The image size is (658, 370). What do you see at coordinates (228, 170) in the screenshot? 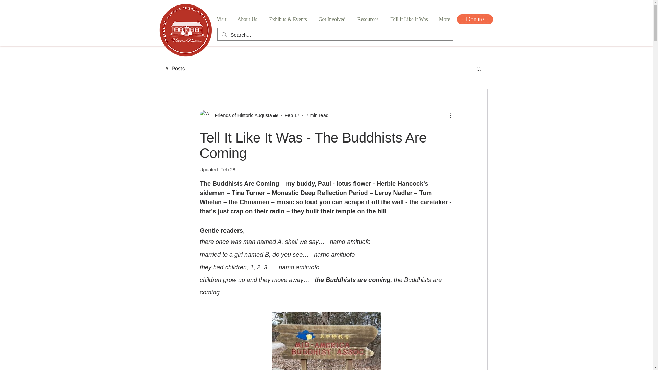
I see `Feb 28` at bounding box center [228, 170].